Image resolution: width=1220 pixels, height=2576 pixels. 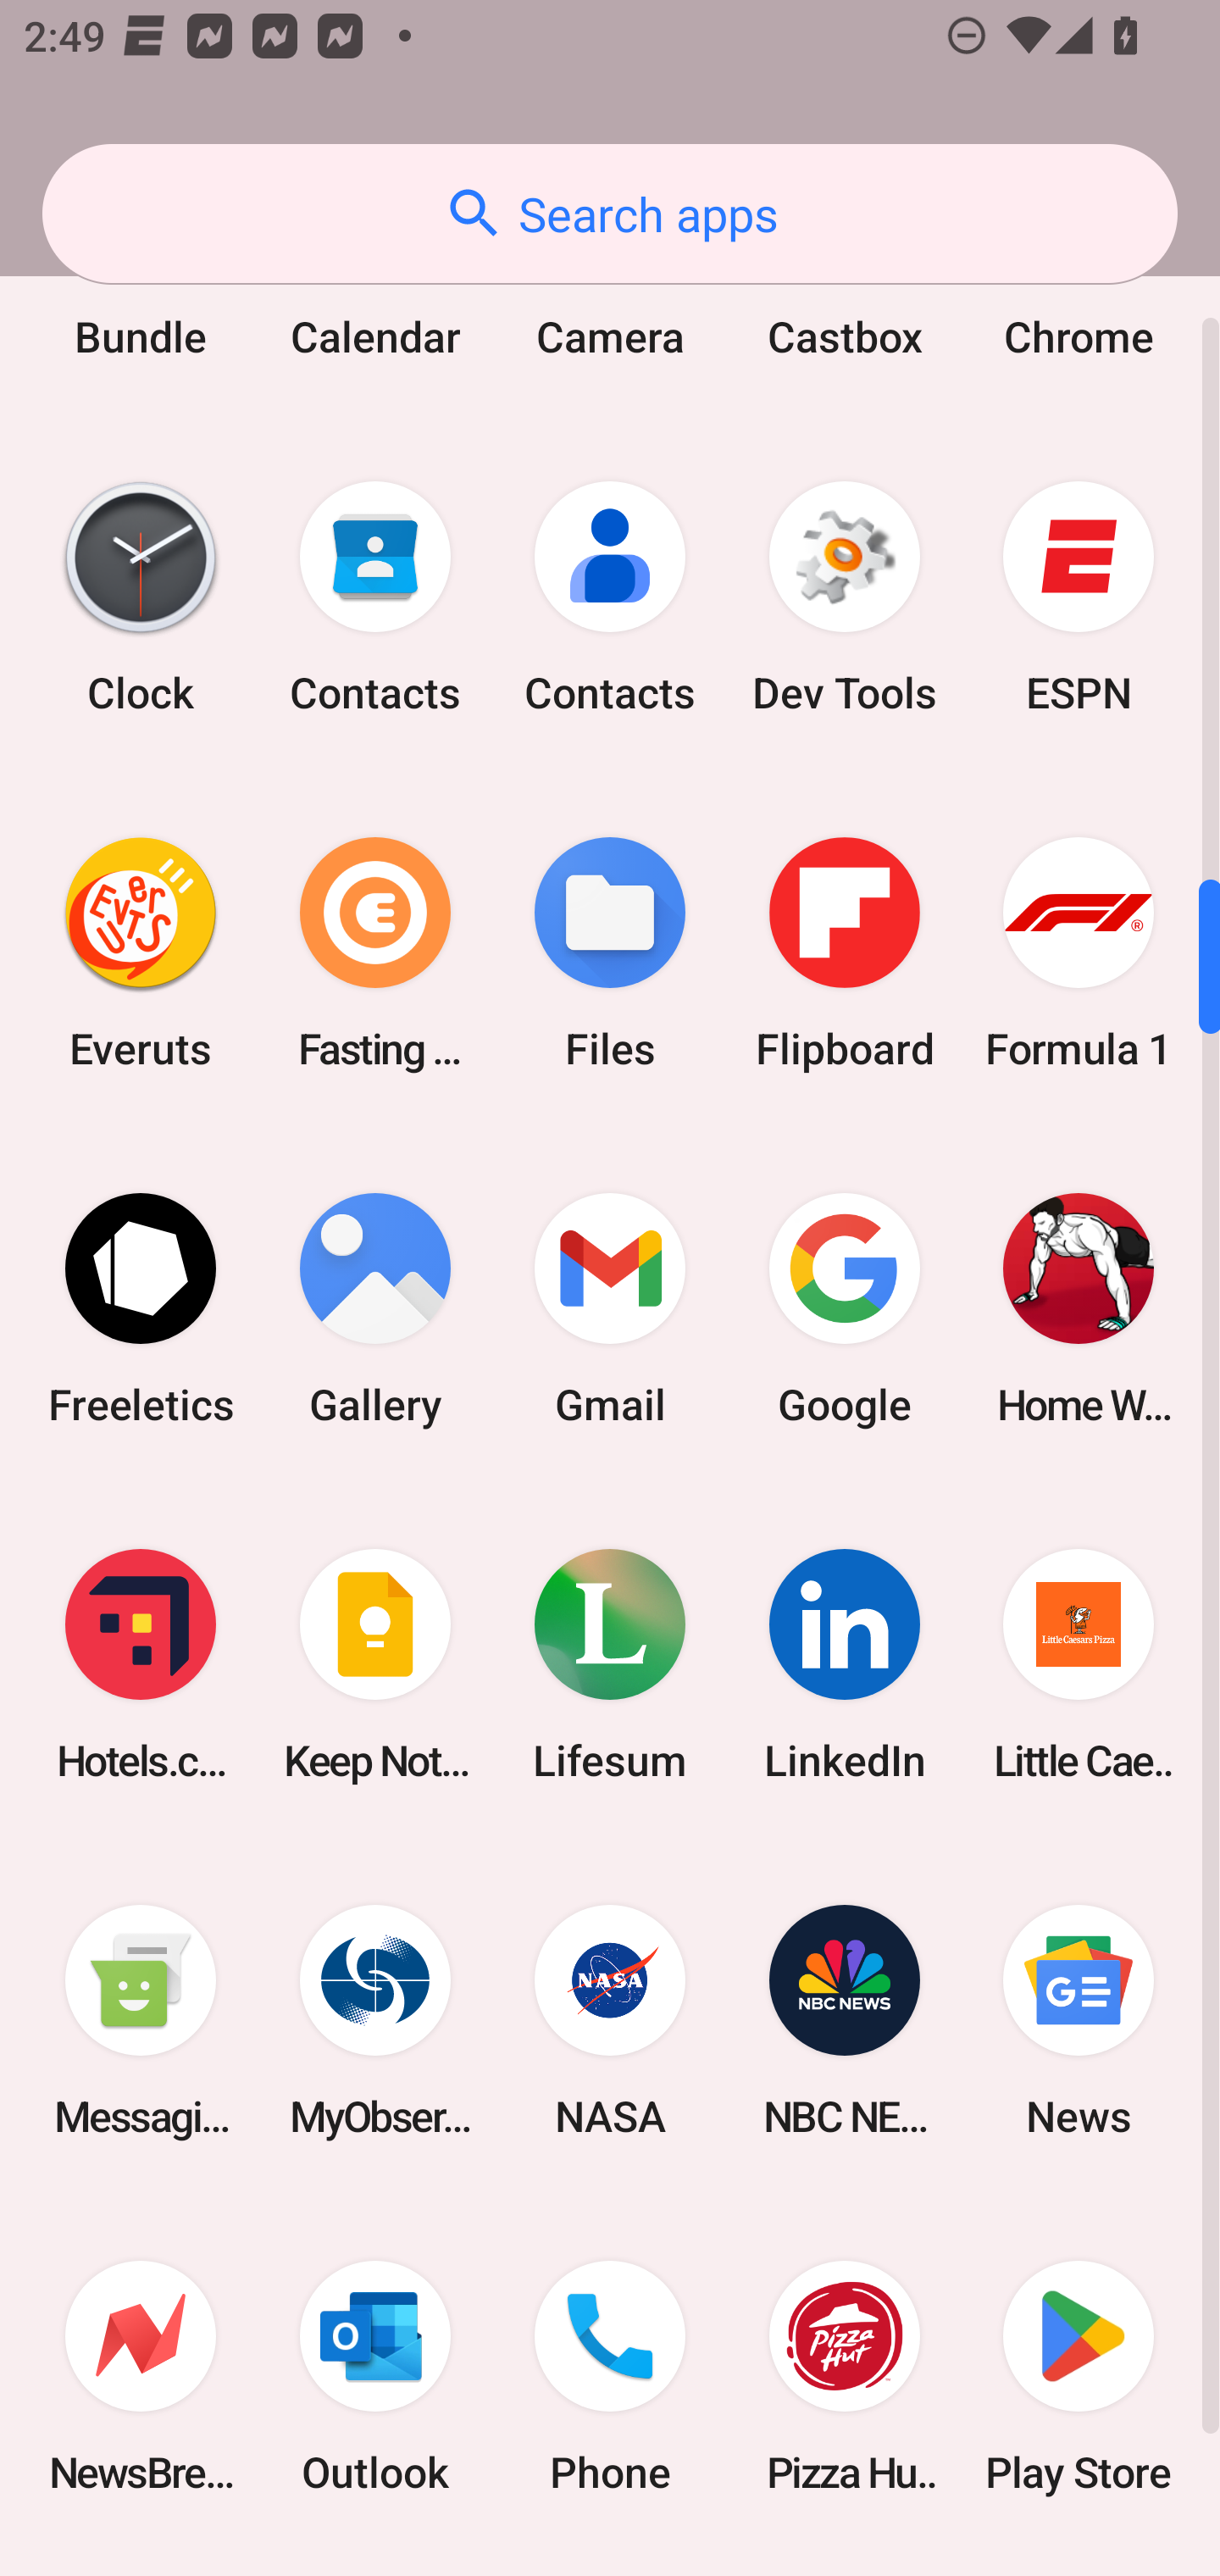 What do you see at coordinates (1079, 597) in the screenshot?
I see `ESPN` at bounding box center [1079, 597].